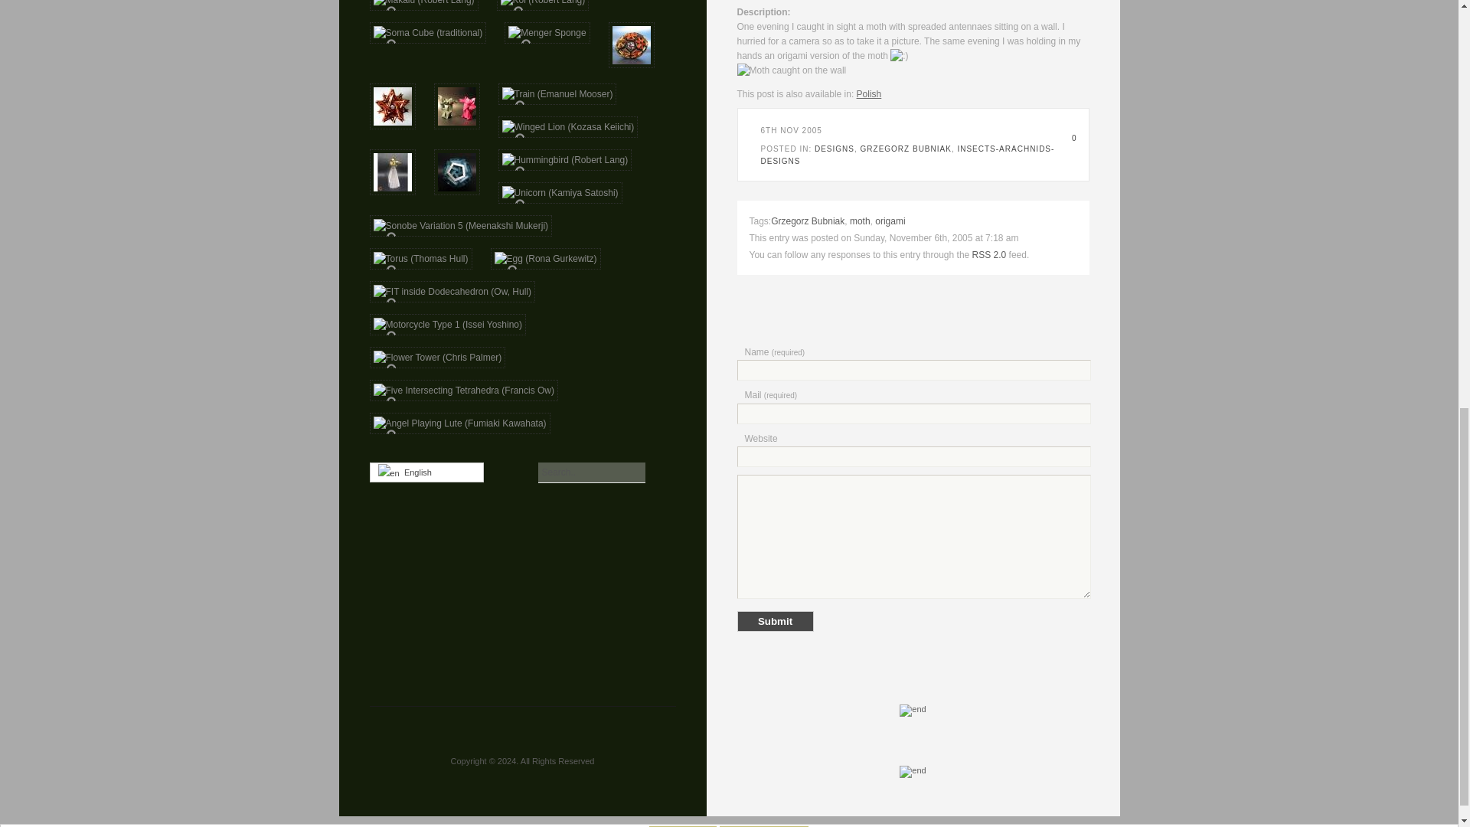 The width and height of the screenshot is (1470, 827). What do you see at coordinates (791, 70) in the screenshot?
I see `Moth caught on the wall` at bounding box center [791, 70].